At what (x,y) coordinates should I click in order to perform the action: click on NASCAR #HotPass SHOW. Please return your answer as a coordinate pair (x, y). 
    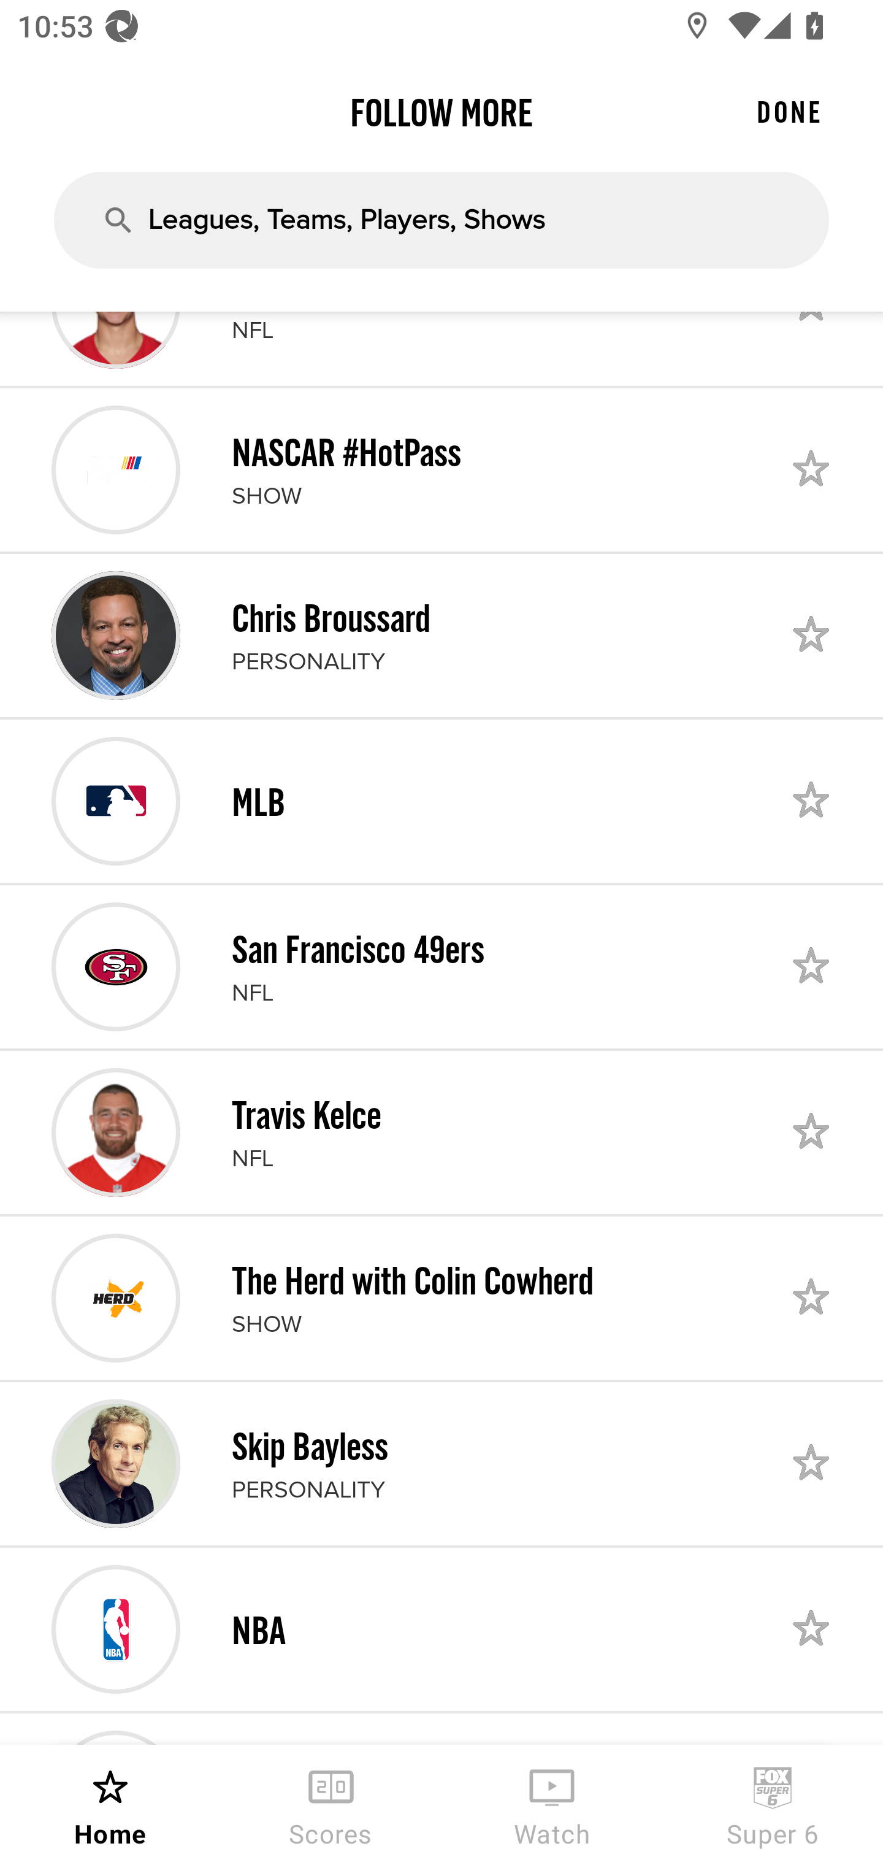
    Looking at the image, I should click on (442, 470).